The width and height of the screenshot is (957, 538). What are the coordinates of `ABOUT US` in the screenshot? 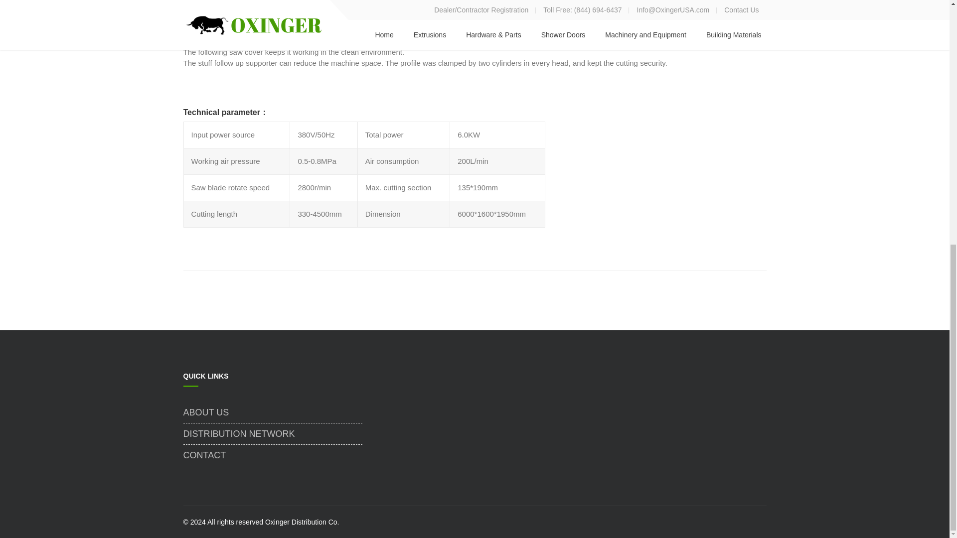 It's located at (273, 412).